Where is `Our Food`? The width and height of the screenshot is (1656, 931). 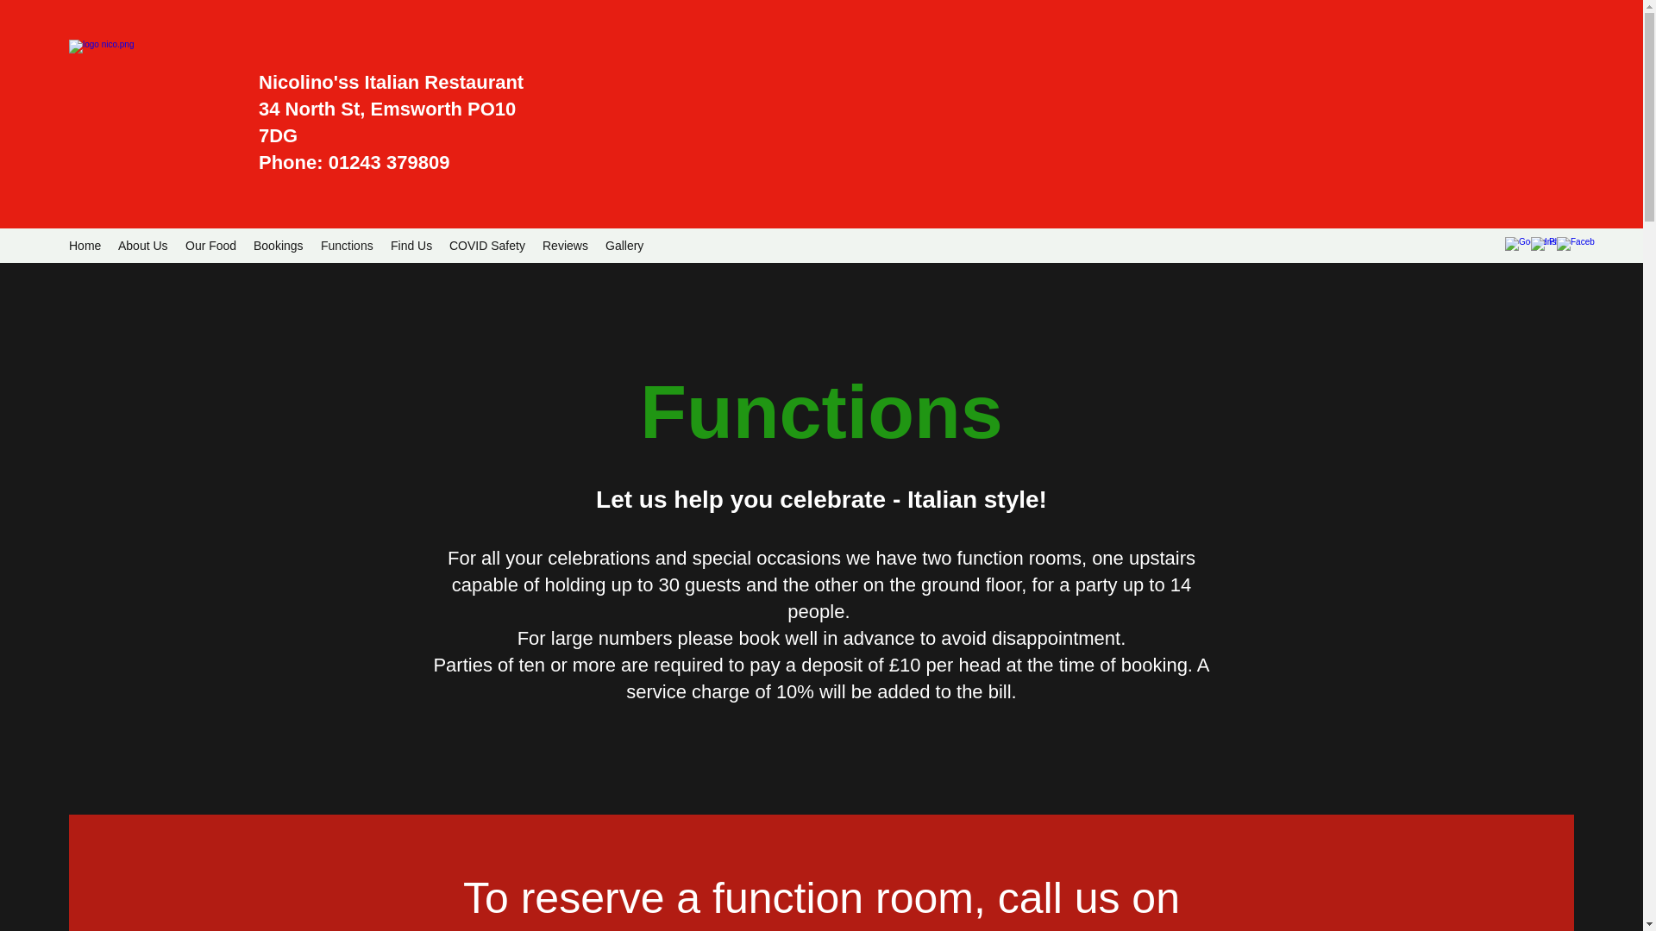
Our Food is located at coordinates (210, 246).